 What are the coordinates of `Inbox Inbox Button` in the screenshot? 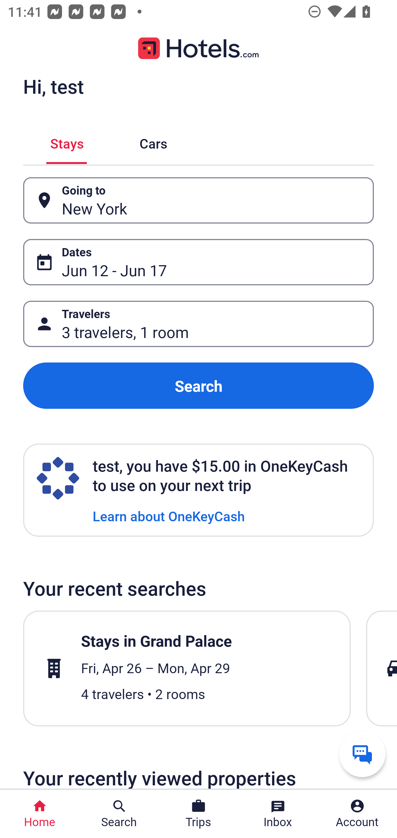 It's located at (278, 814).